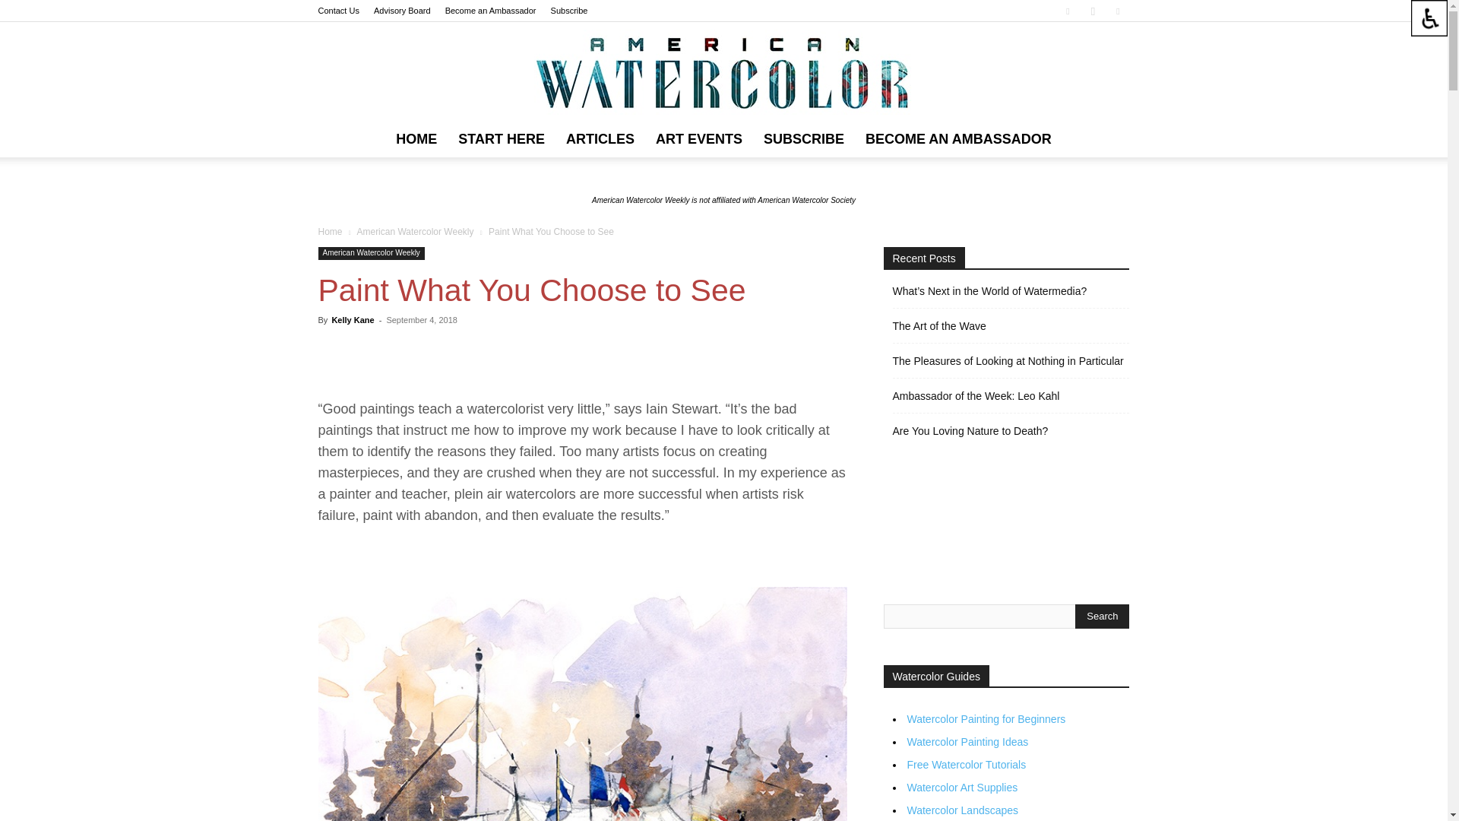 The image size is (1459, 821). I want to click on Advisory Board, so click(401, 11).